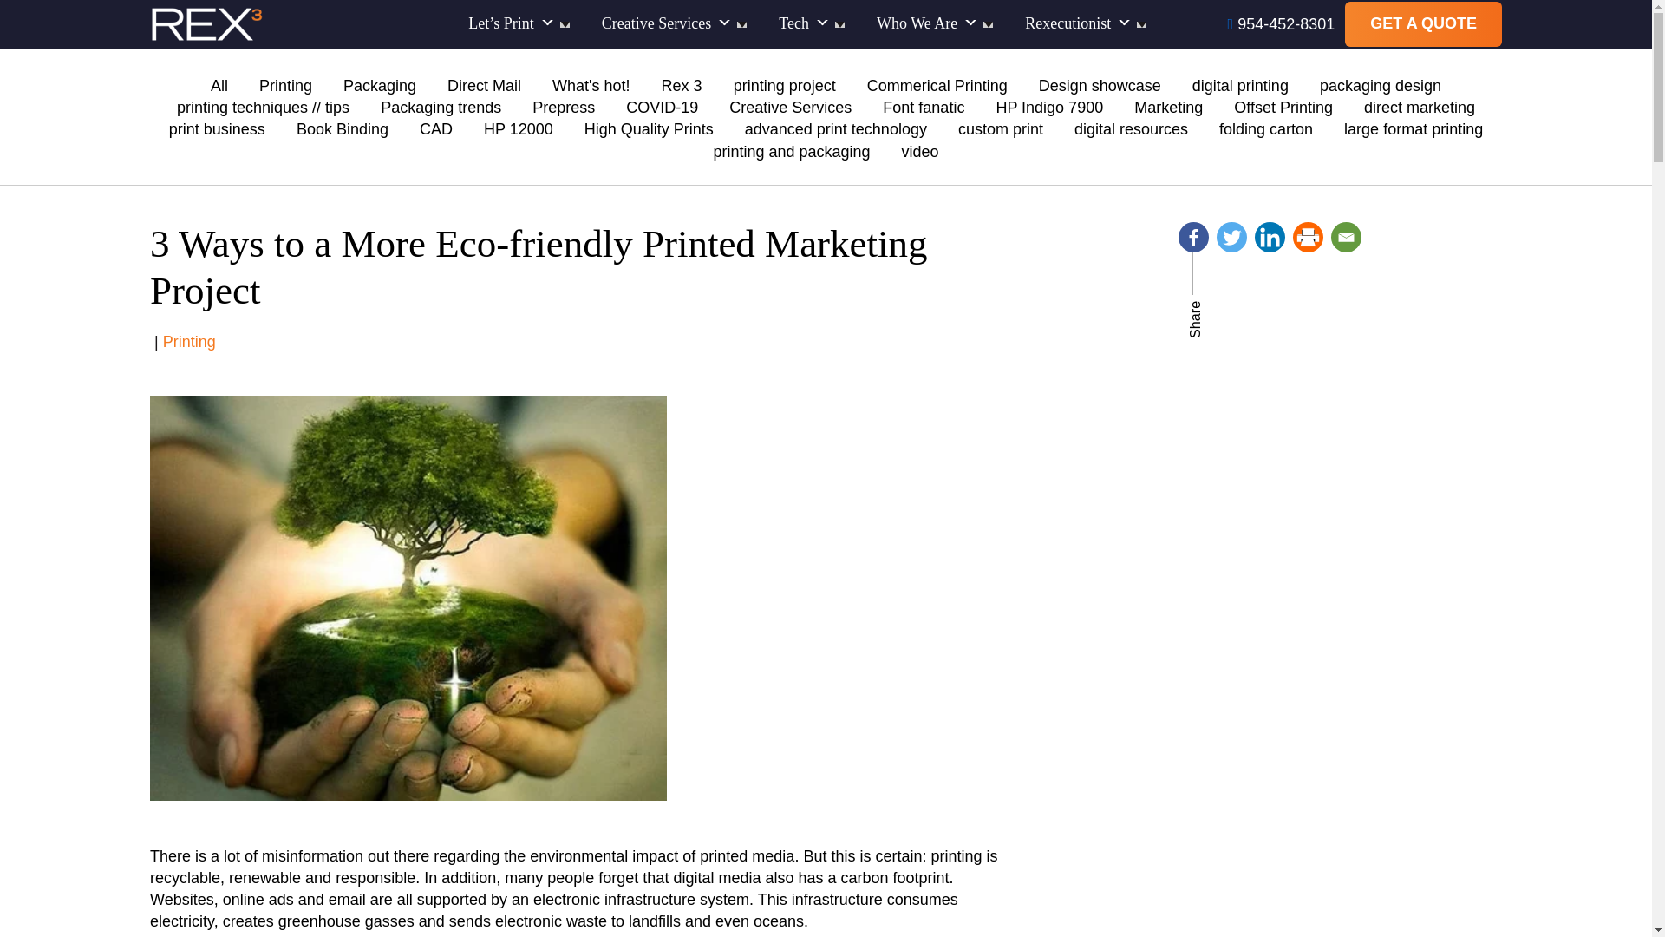 Image resolution: width=1665 pixels, height=937 pixels. What do you see at coordinates (839, 24) in the screenshot?
I see `Show submenu for Tech` at bounding box center [839, 24].